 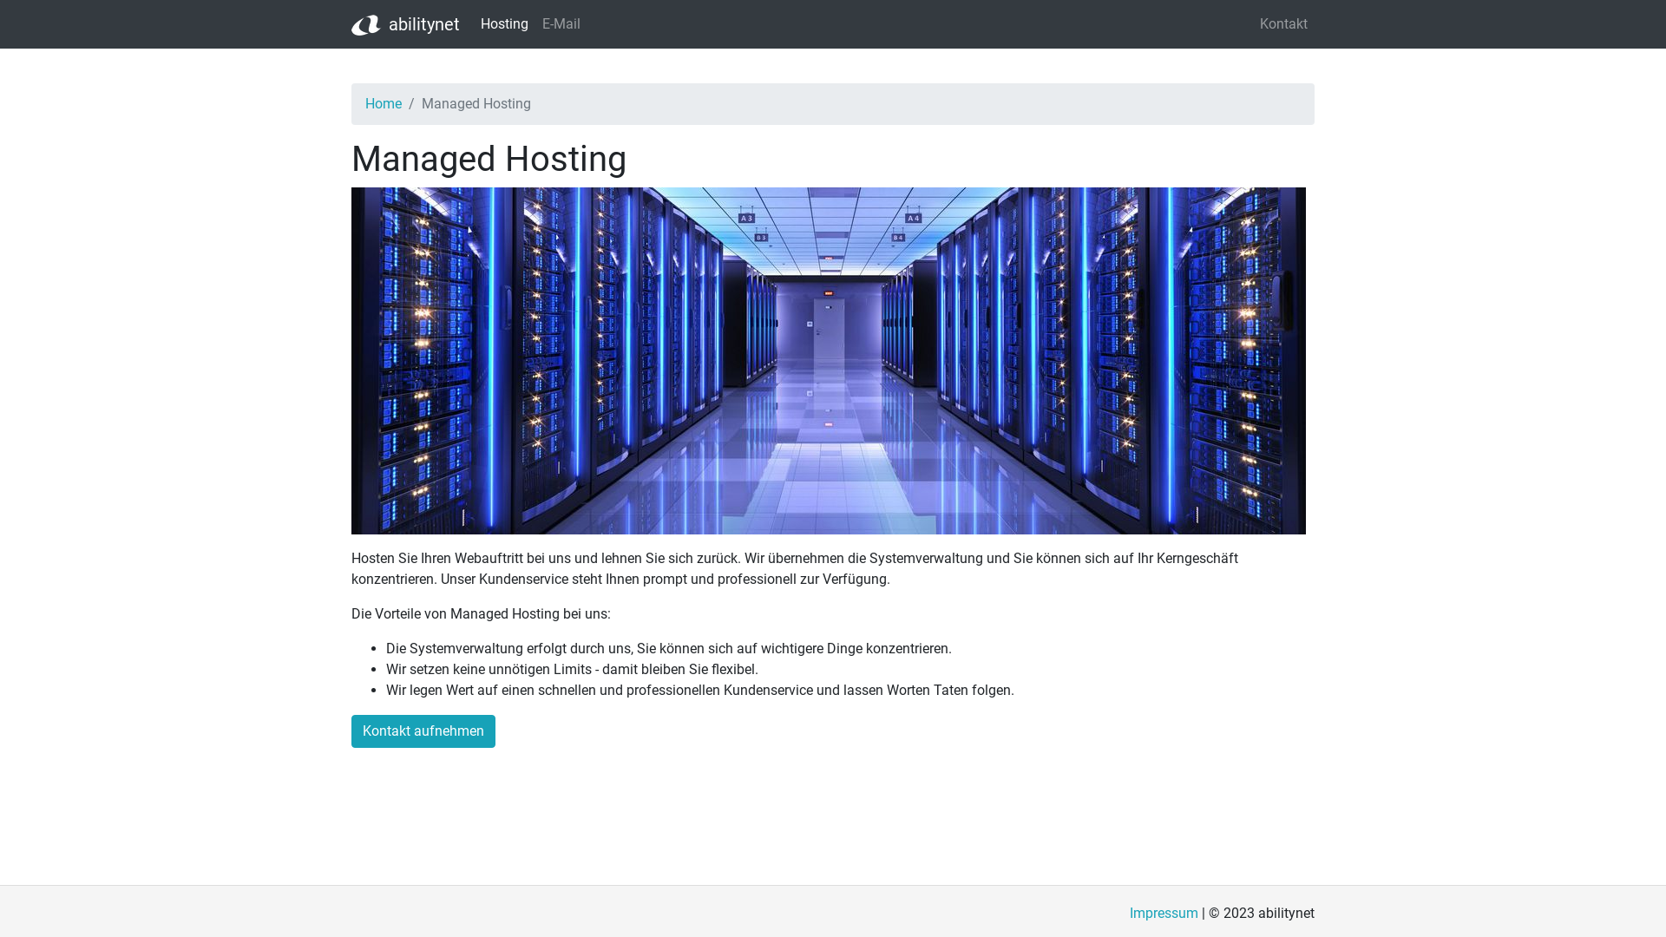 I want to click on Hosting, so click(x=505, y=24).